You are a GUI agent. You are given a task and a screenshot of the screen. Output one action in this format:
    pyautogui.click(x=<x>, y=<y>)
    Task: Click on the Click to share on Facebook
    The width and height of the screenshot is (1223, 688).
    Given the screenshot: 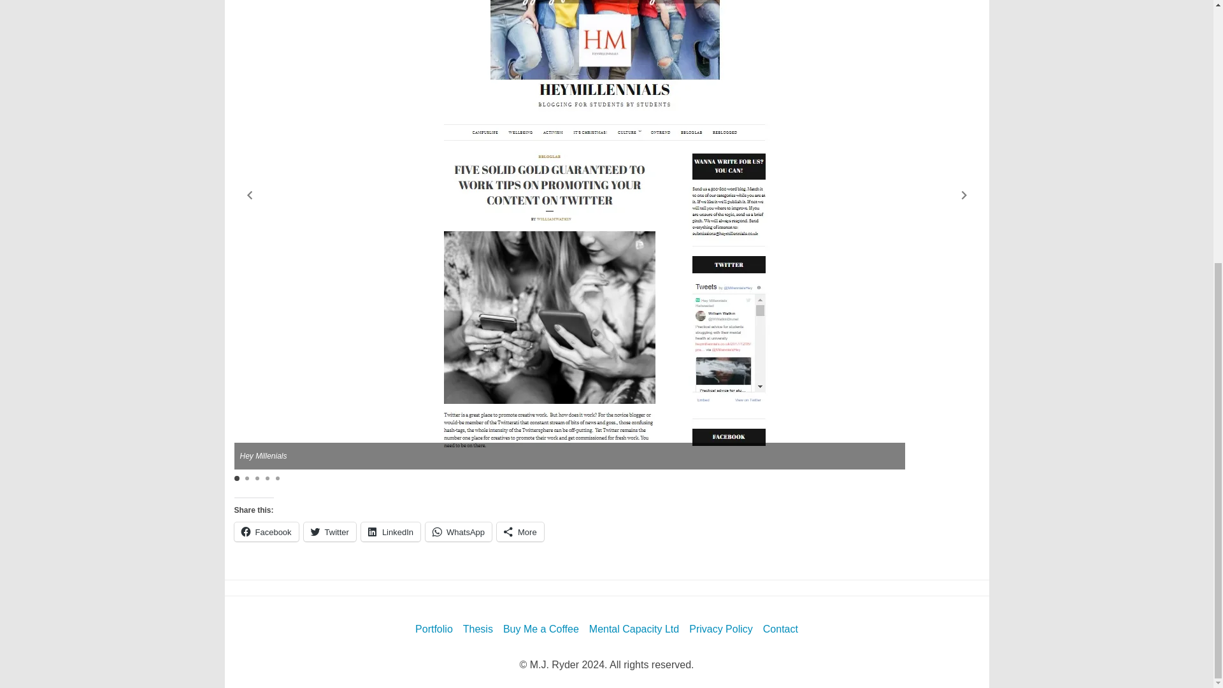 What is the action you would take?
    pyautogui.click(x=266, y=531)
    